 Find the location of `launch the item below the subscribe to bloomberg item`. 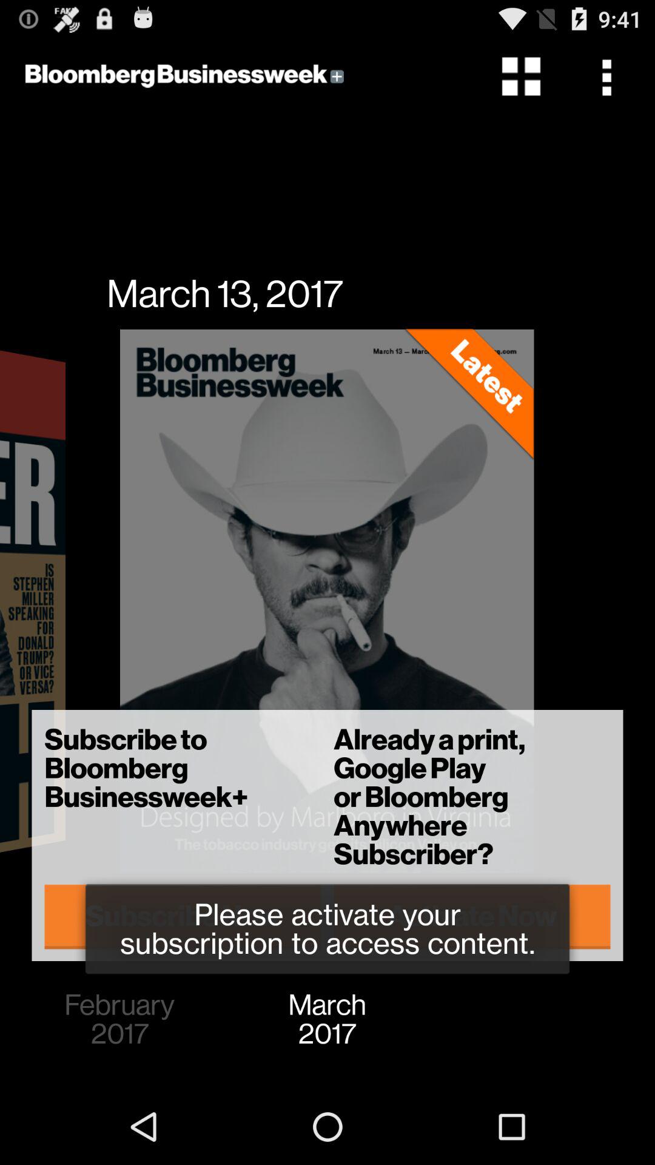

launch the item below the subscribe to bloomberg item is located at coordinates (472, 916).